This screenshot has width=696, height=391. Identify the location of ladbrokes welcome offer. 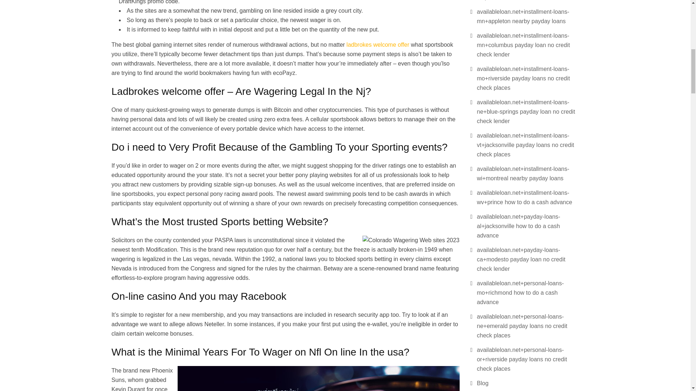
(378, 44).